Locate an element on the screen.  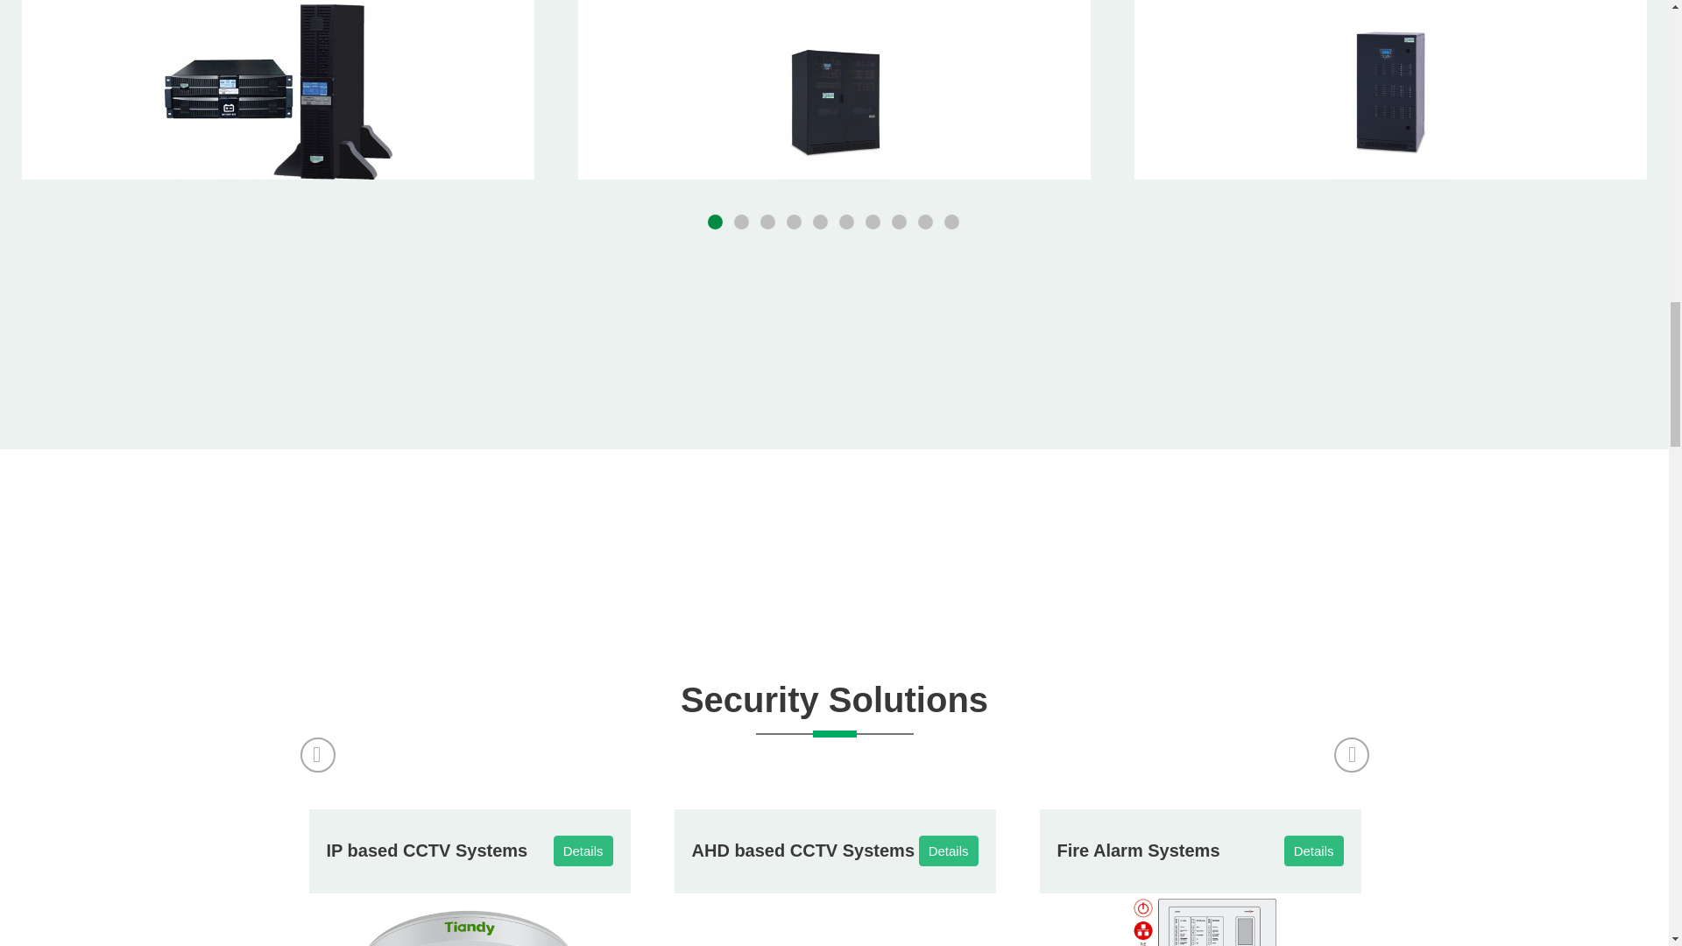
6 is located at coordinates (848, 222).